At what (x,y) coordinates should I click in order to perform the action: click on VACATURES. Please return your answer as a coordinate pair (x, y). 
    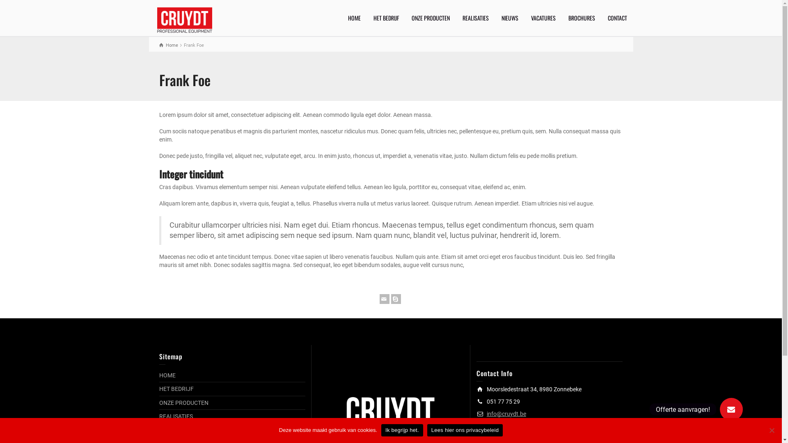
    Looking at the image, I should click on (543, 18).